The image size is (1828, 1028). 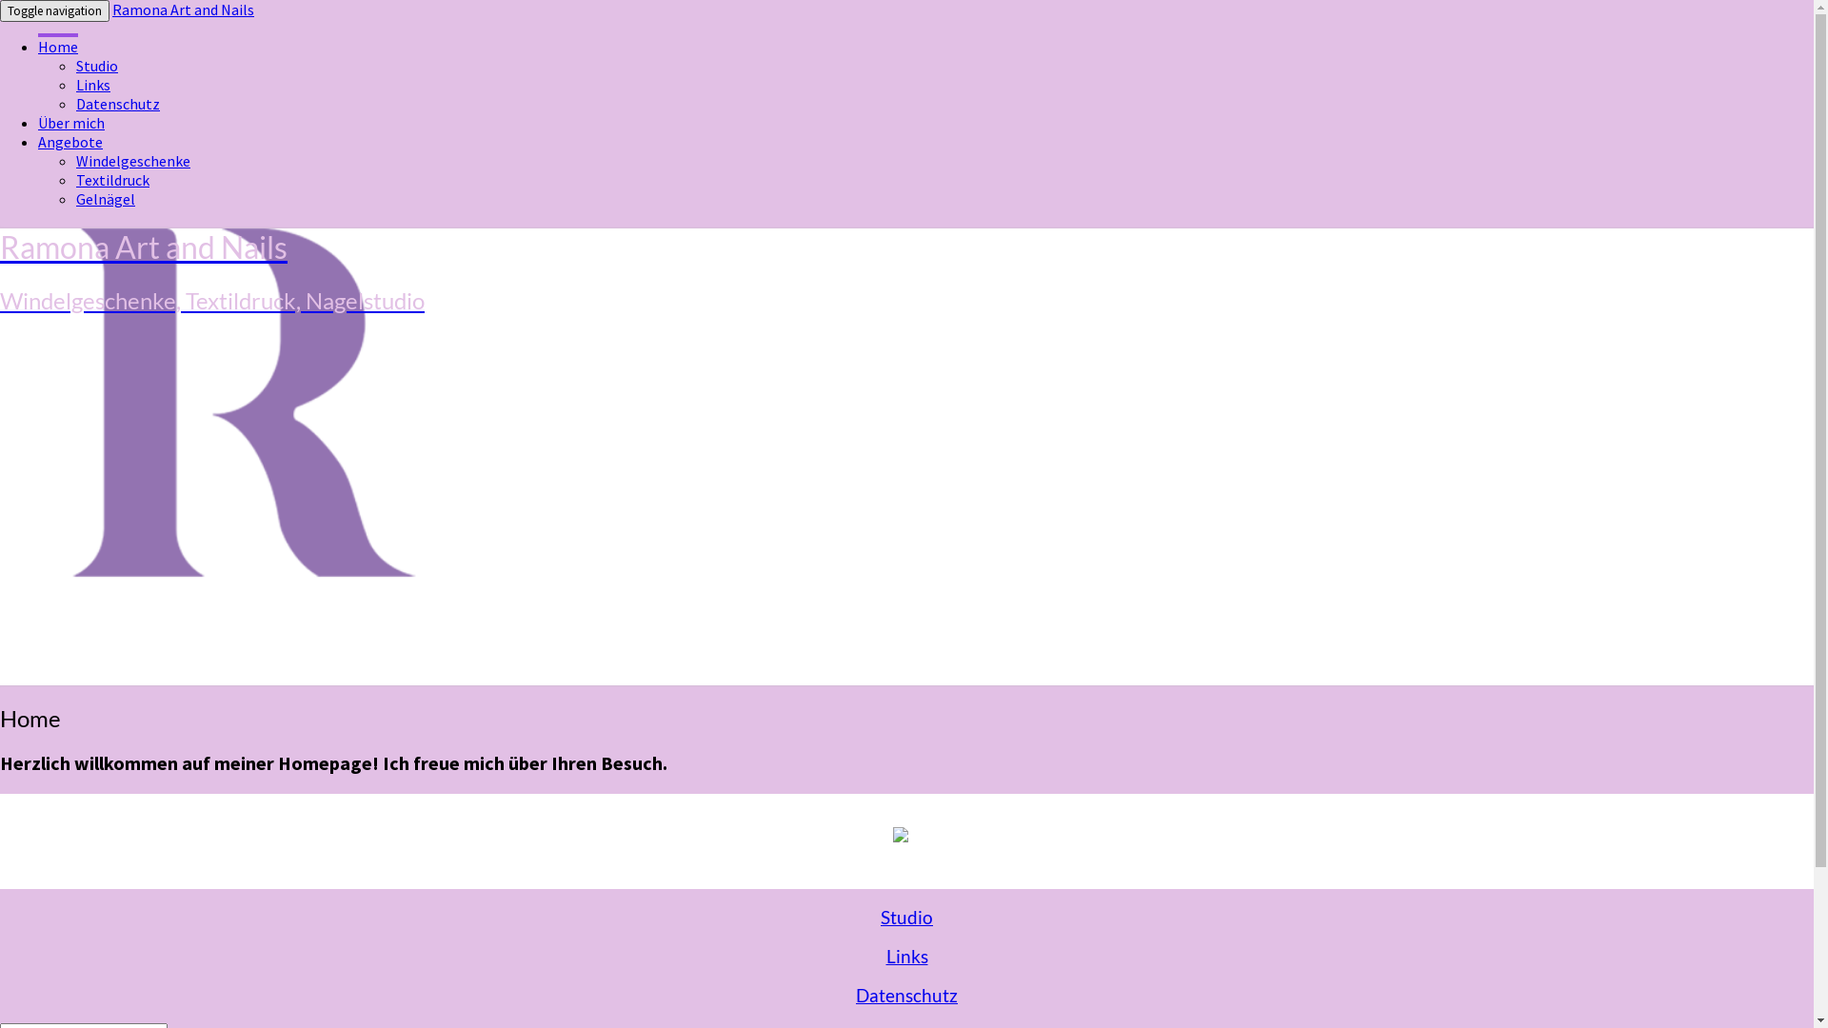 I want to click on Textildruck, so click(x=112, y=180).